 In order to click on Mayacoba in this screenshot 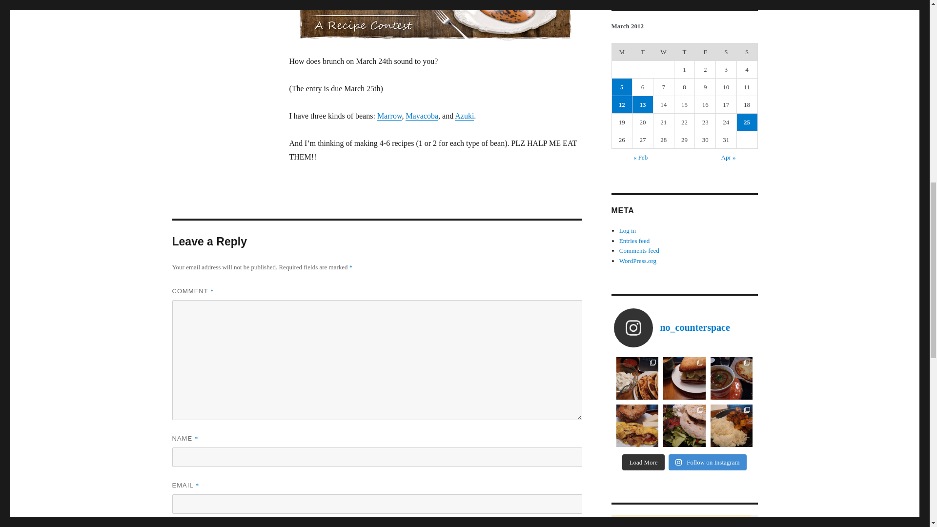, I will do `click(422, 116)`.